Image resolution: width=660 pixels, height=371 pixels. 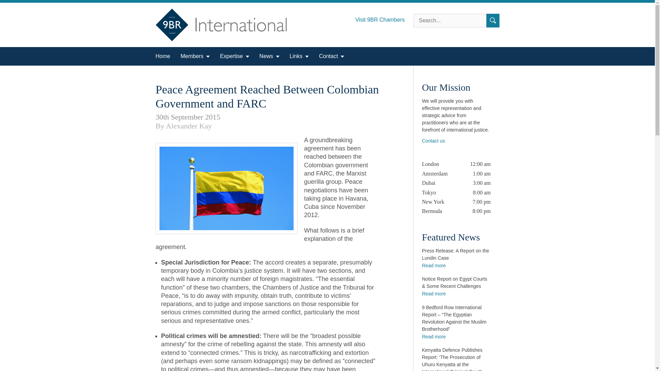 I want to click on Visit 9BR Chambers, so click(x=384, y=18).